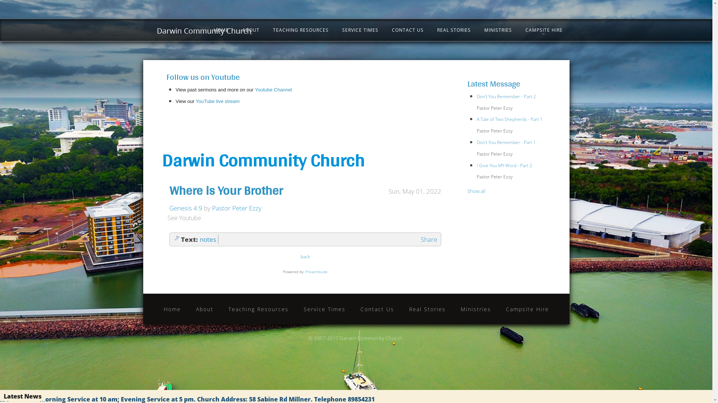 The width and height of the screenshot is (718, 403). Describe the element at coordinates (325, 309) in the screenshot. I see `Service Times` at that location.